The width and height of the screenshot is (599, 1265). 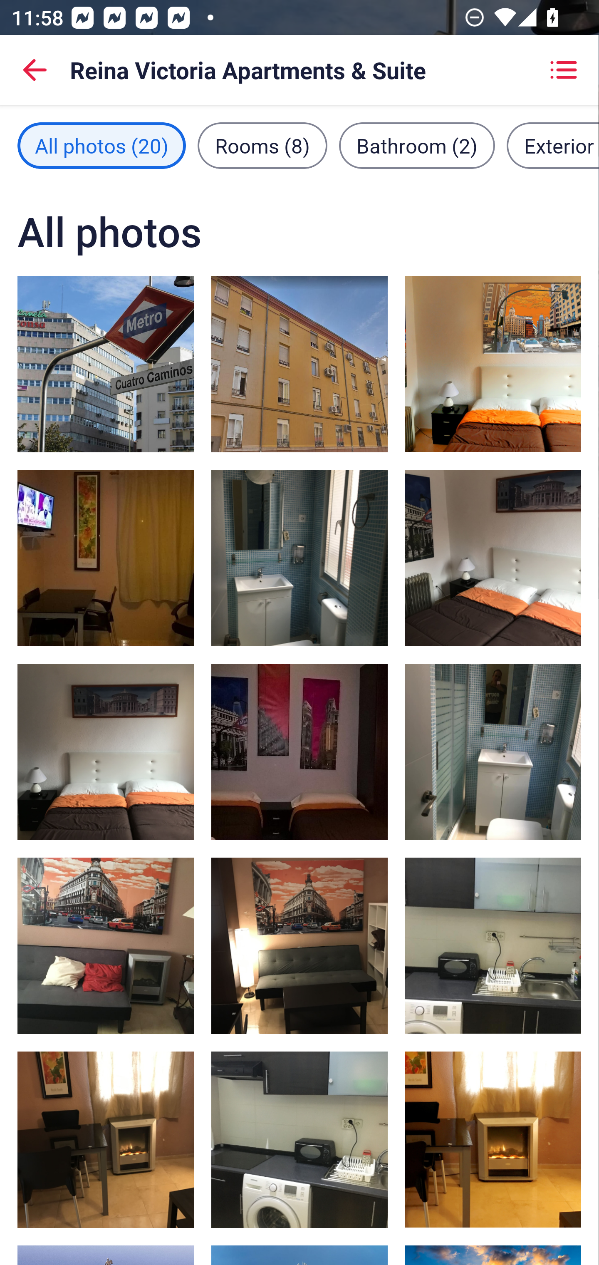 What do you see at coordinates (299, 364) in the screenshot?
I see `Exterior, image` at bounding box center [299, 364].